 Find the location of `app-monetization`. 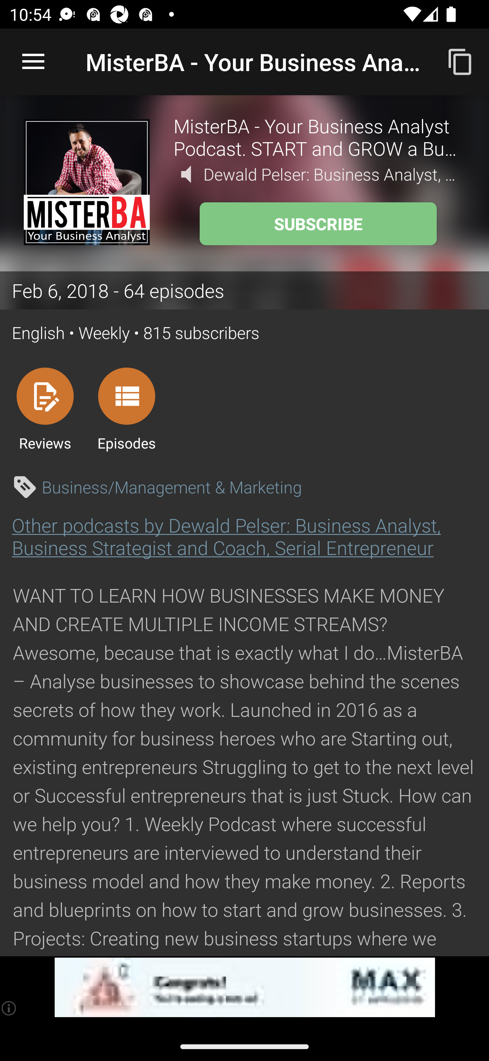

app-monetization is located at coordinates (244, 988).